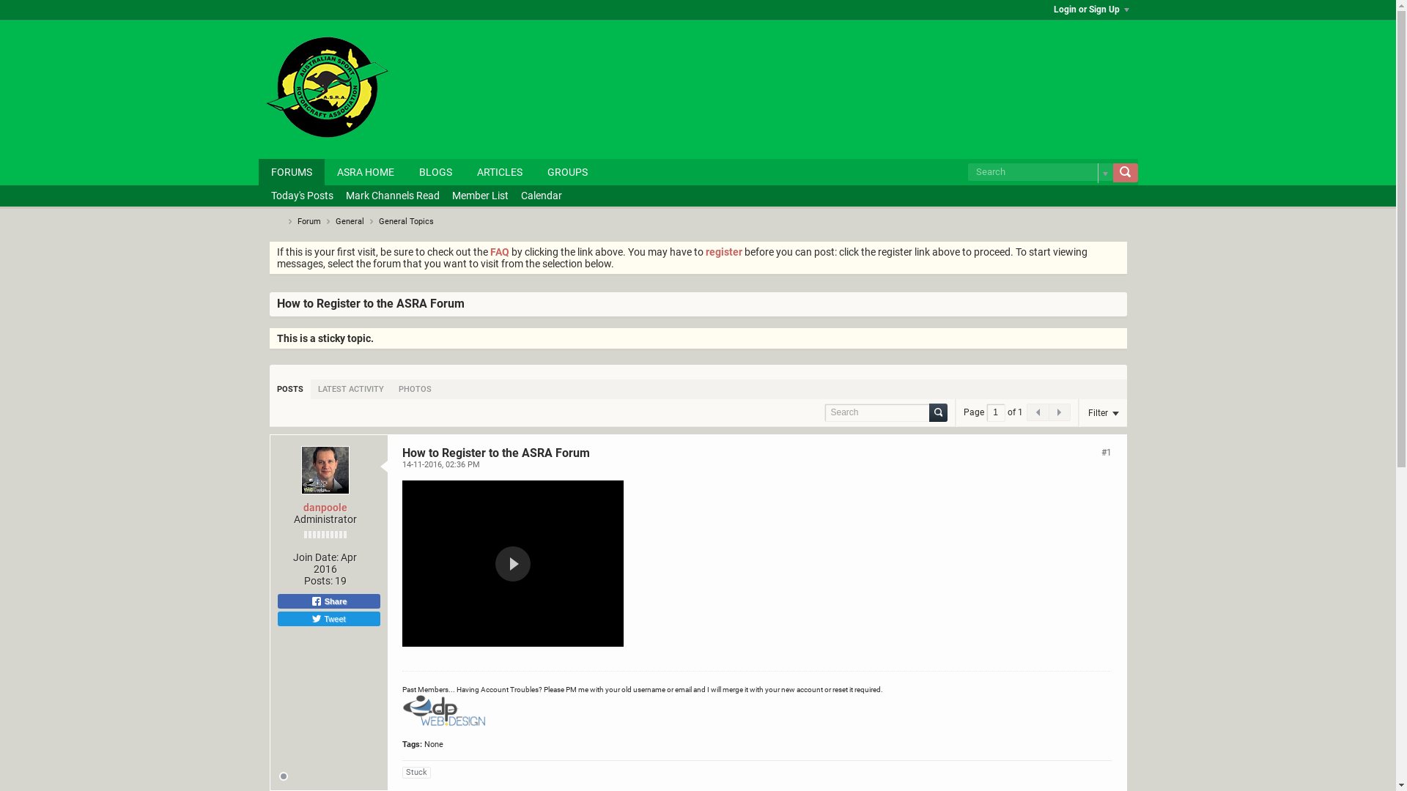 The width and height of the screenshot is (1407, 791). What do you see at coordinates (351, 390) in the screenshot?
I see `LATEST ACTIVITY` at bounding box center [351, 390].